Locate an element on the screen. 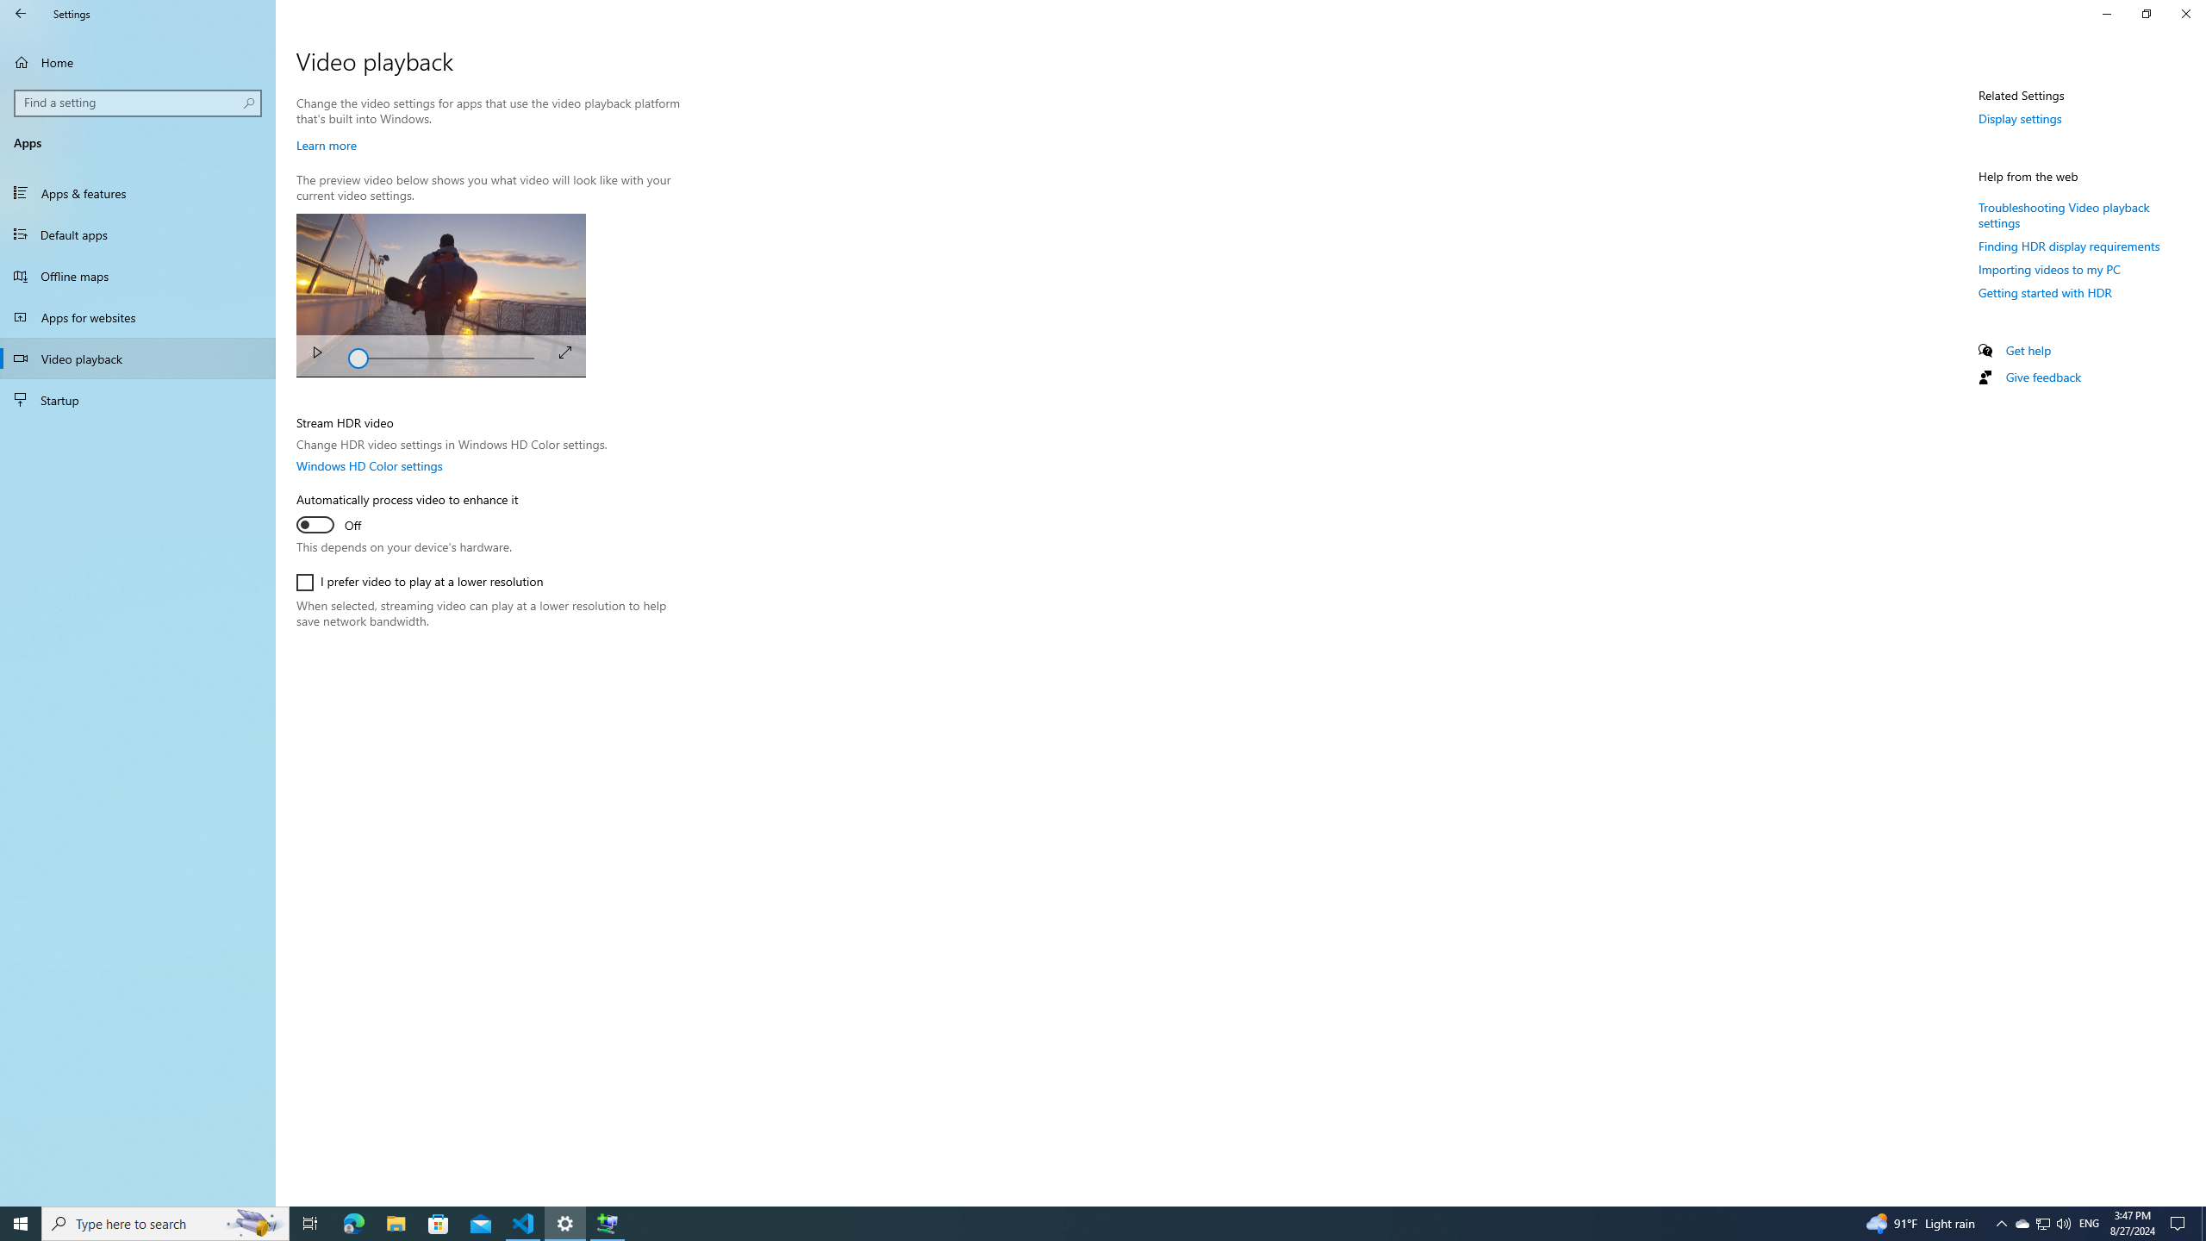  Troubleshooting Video playback settings is located at coordinates (2065, 214).